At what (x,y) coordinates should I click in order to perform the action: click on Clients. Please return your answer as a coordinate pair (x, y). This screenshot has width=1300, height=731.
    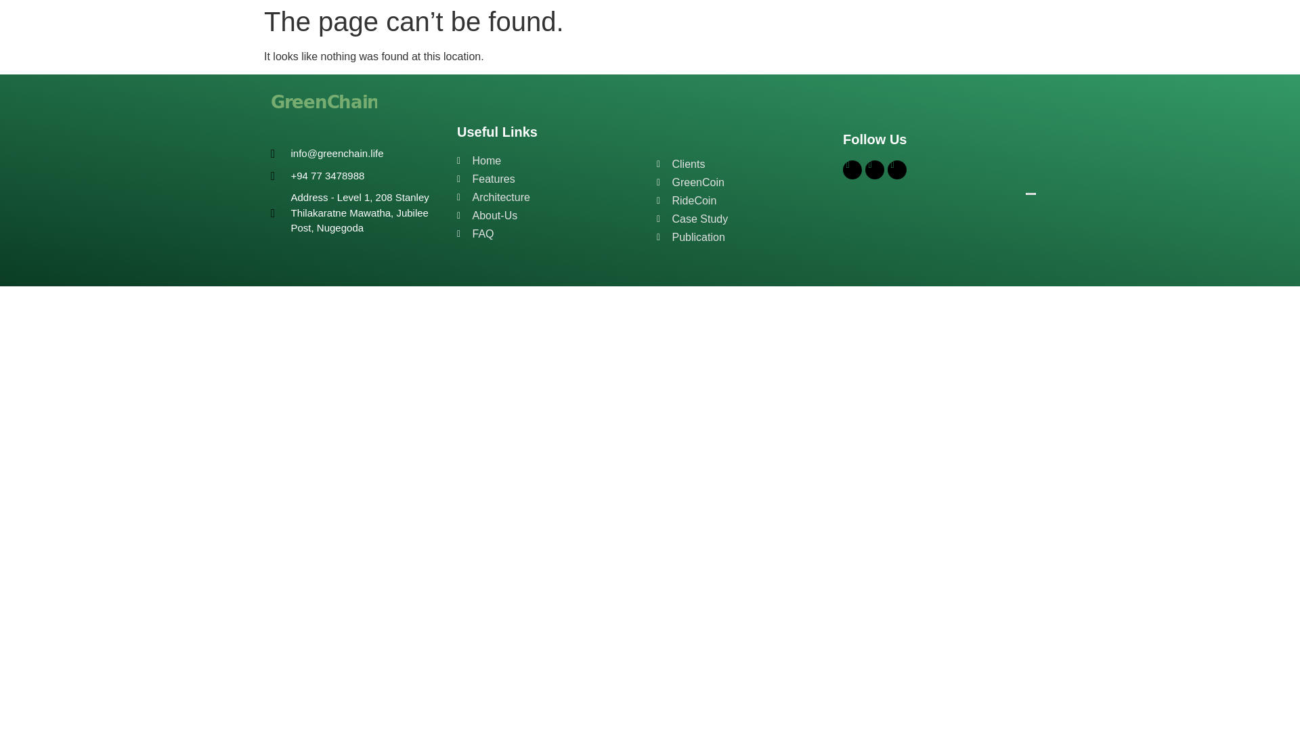
    Looking at the image, I should click on (746, 164).